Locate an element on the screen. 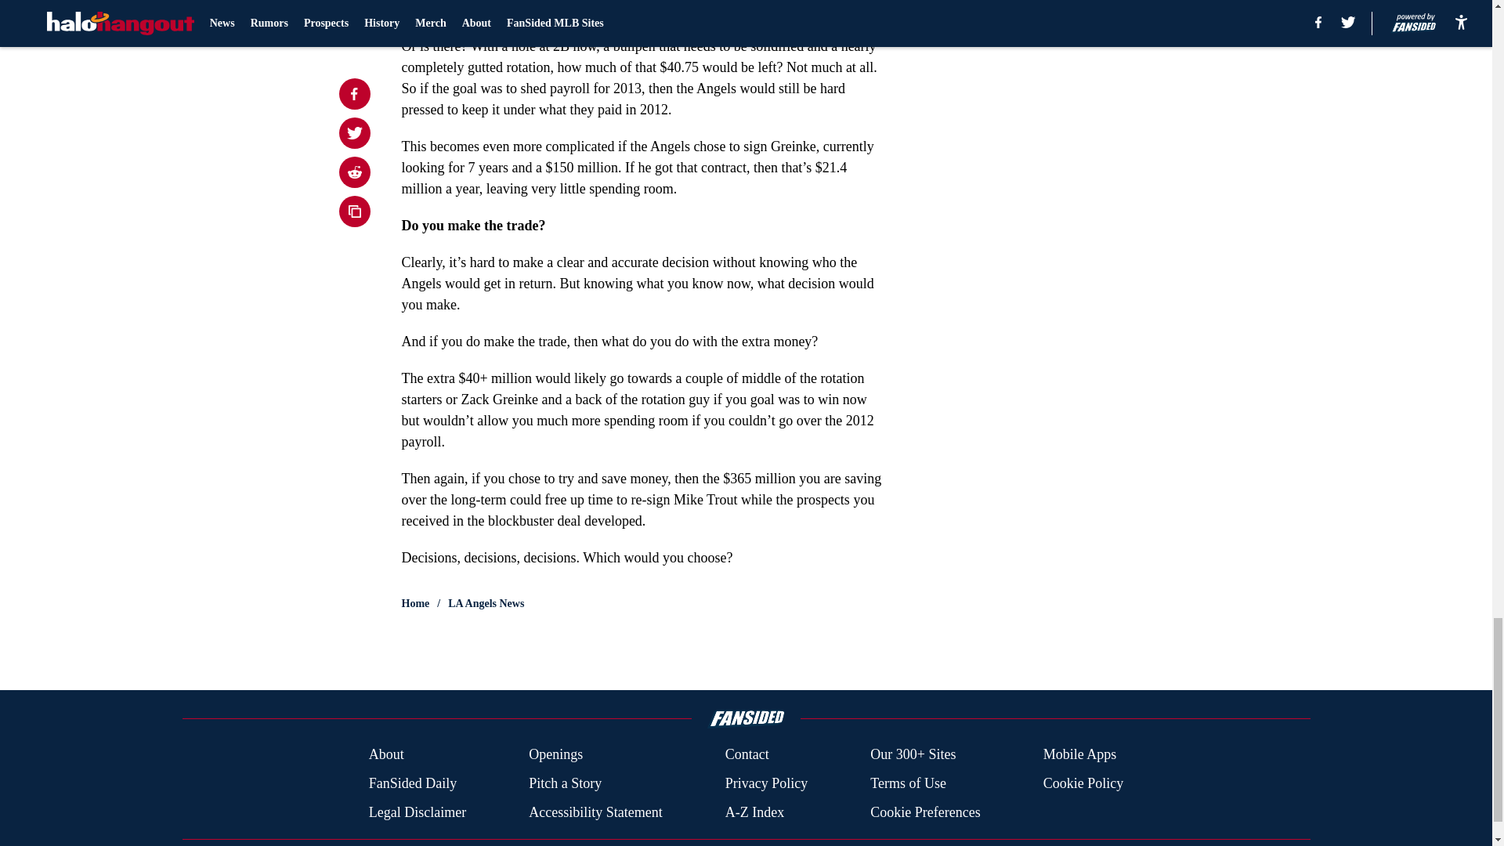 This screenshot has width=1504, height=846. Cookie Preferences is located at coordinates (925, 812).